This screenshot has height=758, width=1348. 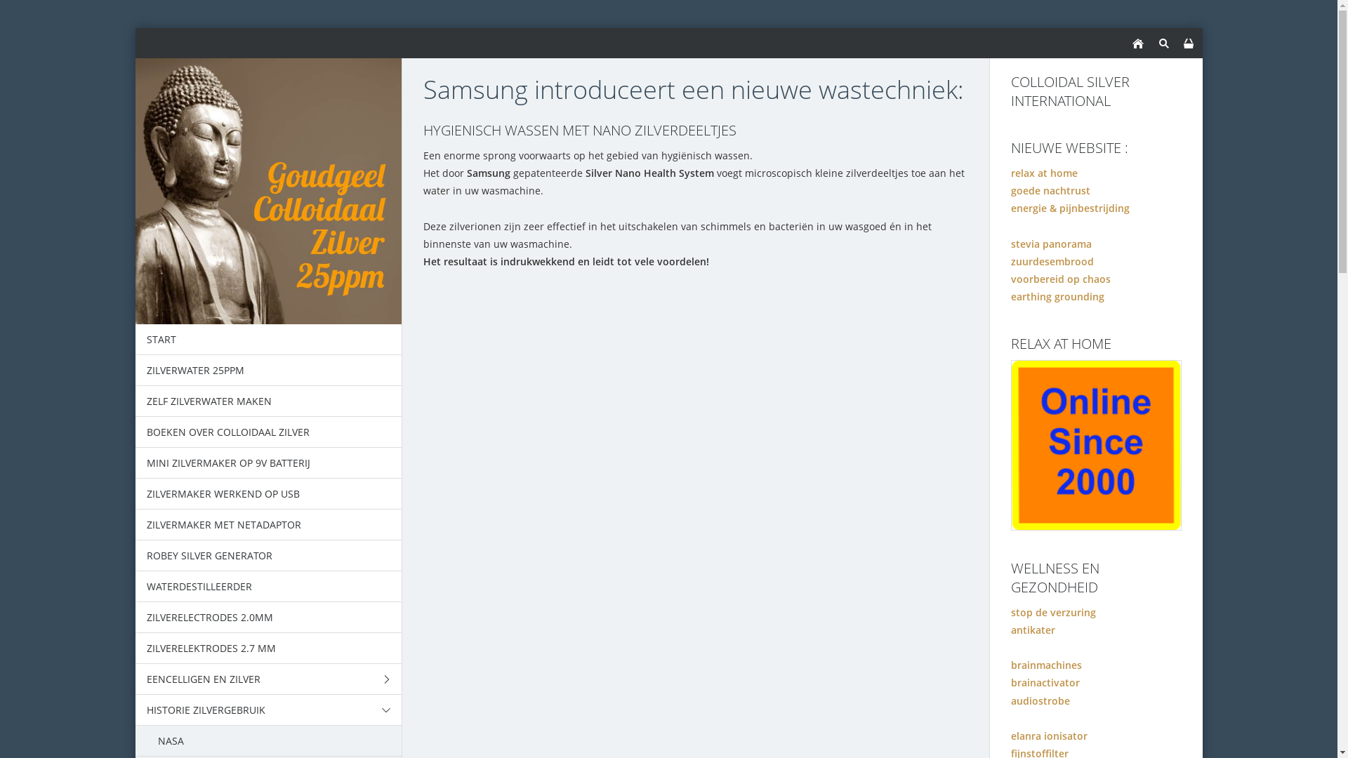 I want to click on stevia panorama, so click(x=1052, y=244).